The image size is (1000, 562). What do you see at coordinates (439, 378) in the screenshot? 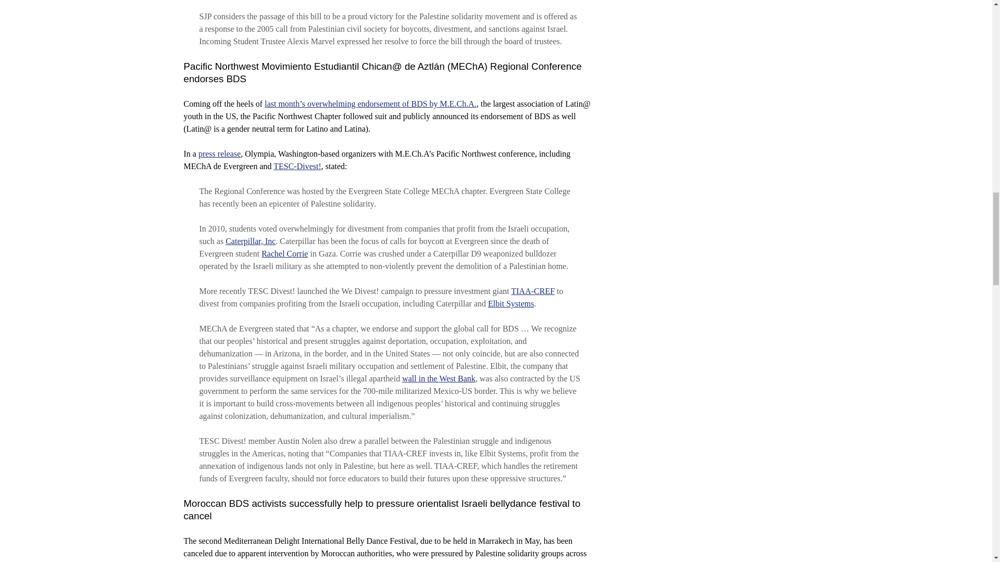
I see `wall in the West Bank` at bounding box center [439, 378].